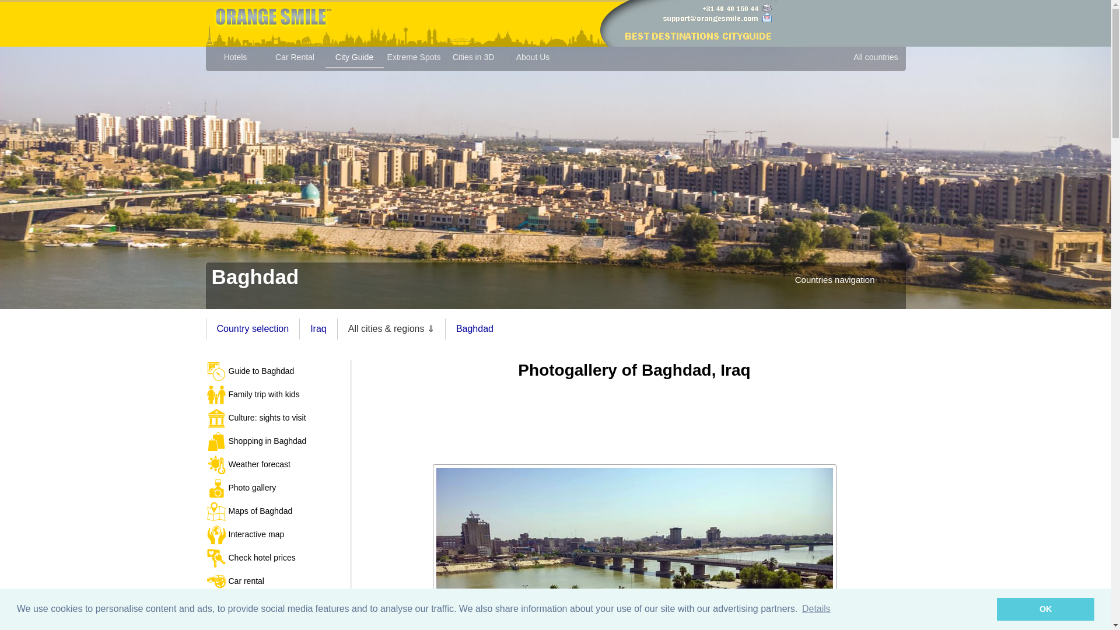 This screenshot has width=1120, height=630. Describe the element at coordinates (533, 60) in the screenshot. I see `About Us` at that location.